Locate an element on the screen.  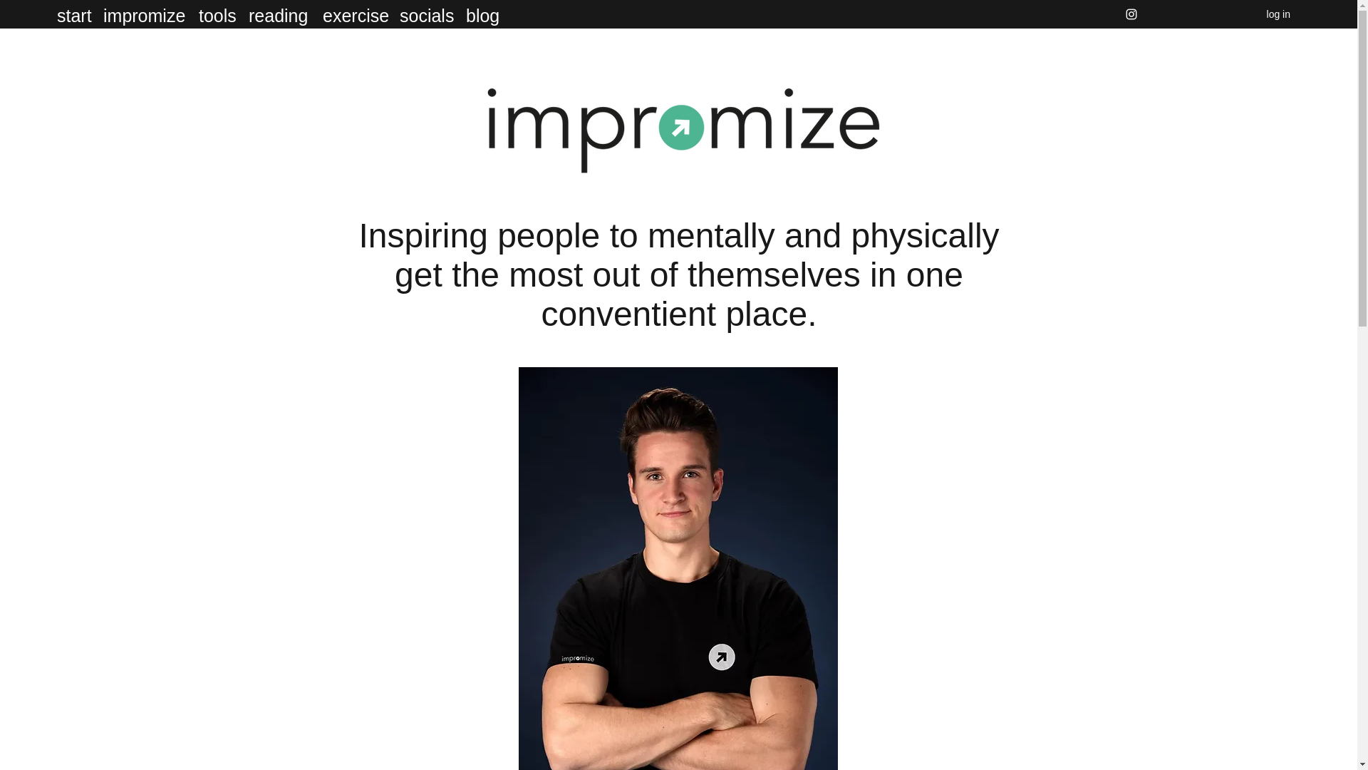
exercise is located at coordinates (354, 14).